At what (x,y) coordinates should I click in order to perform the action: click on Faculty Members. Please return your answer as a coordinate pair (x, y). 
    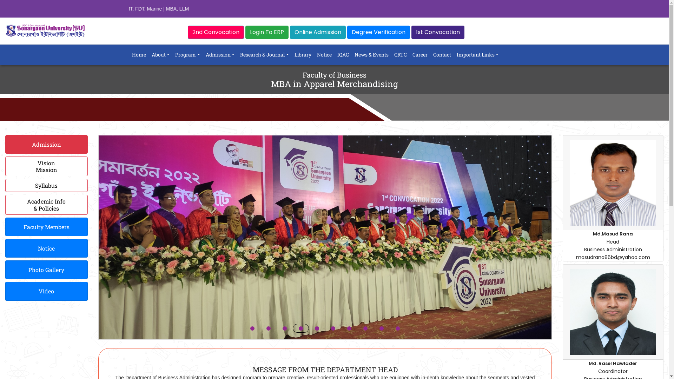
    Looking at the image, I should click on (46, 227).